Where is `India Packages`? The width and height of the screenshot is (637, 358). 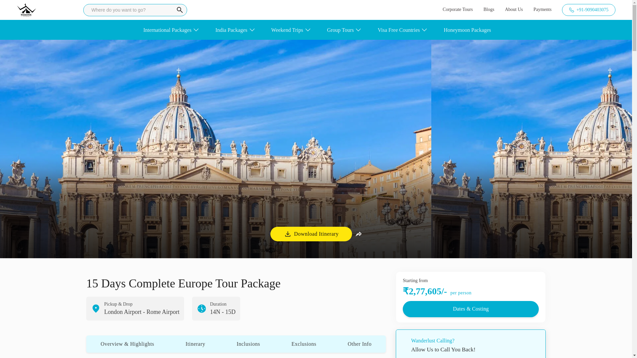
India Packages is located at coordinates (231, 30).